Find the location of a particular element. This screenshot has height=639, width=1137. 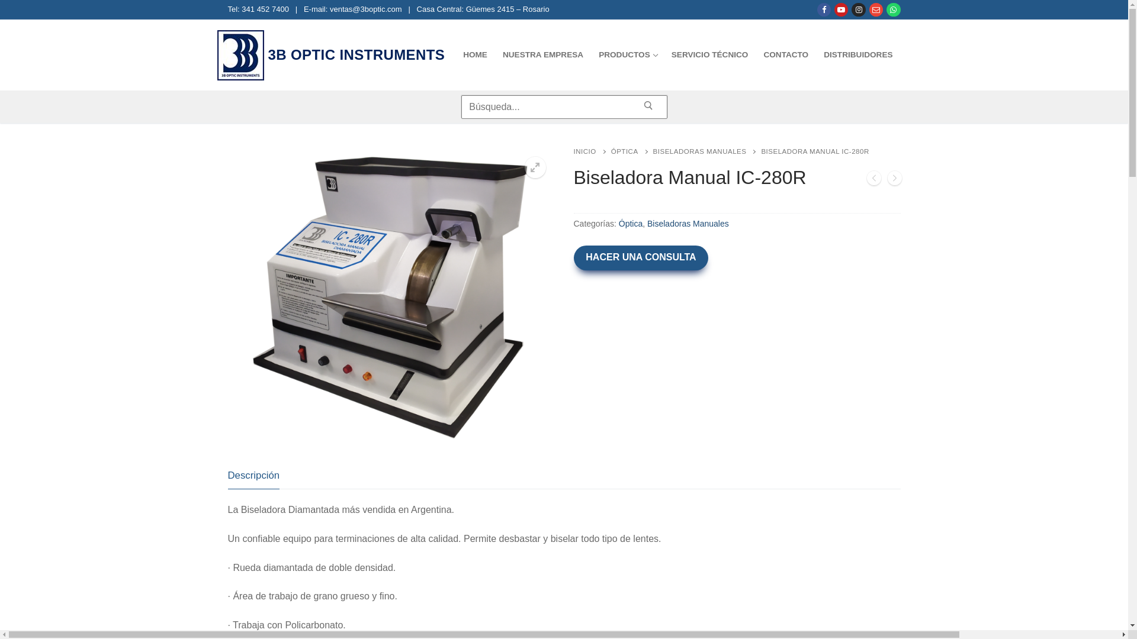

CONTACTO is located at coordinates (786, 55).